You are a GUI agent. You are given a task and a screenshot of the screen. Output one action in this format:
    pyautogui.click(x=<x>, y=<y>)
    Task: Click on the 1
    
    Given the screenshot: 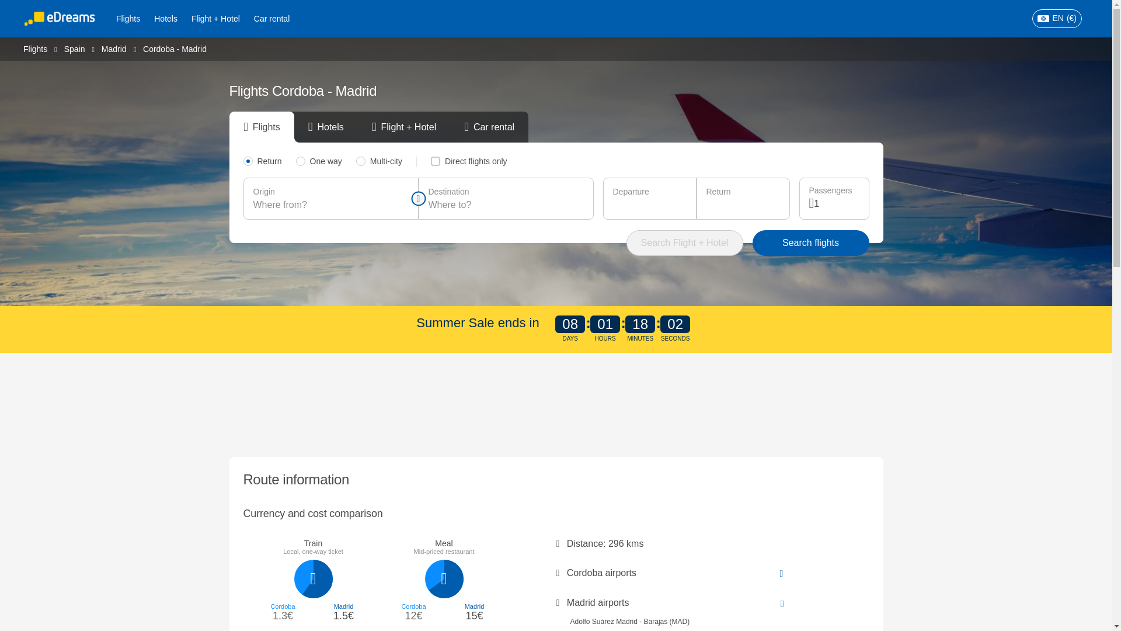 What is the action you would take?
    pyautogui.click(x=836, y=203)
    